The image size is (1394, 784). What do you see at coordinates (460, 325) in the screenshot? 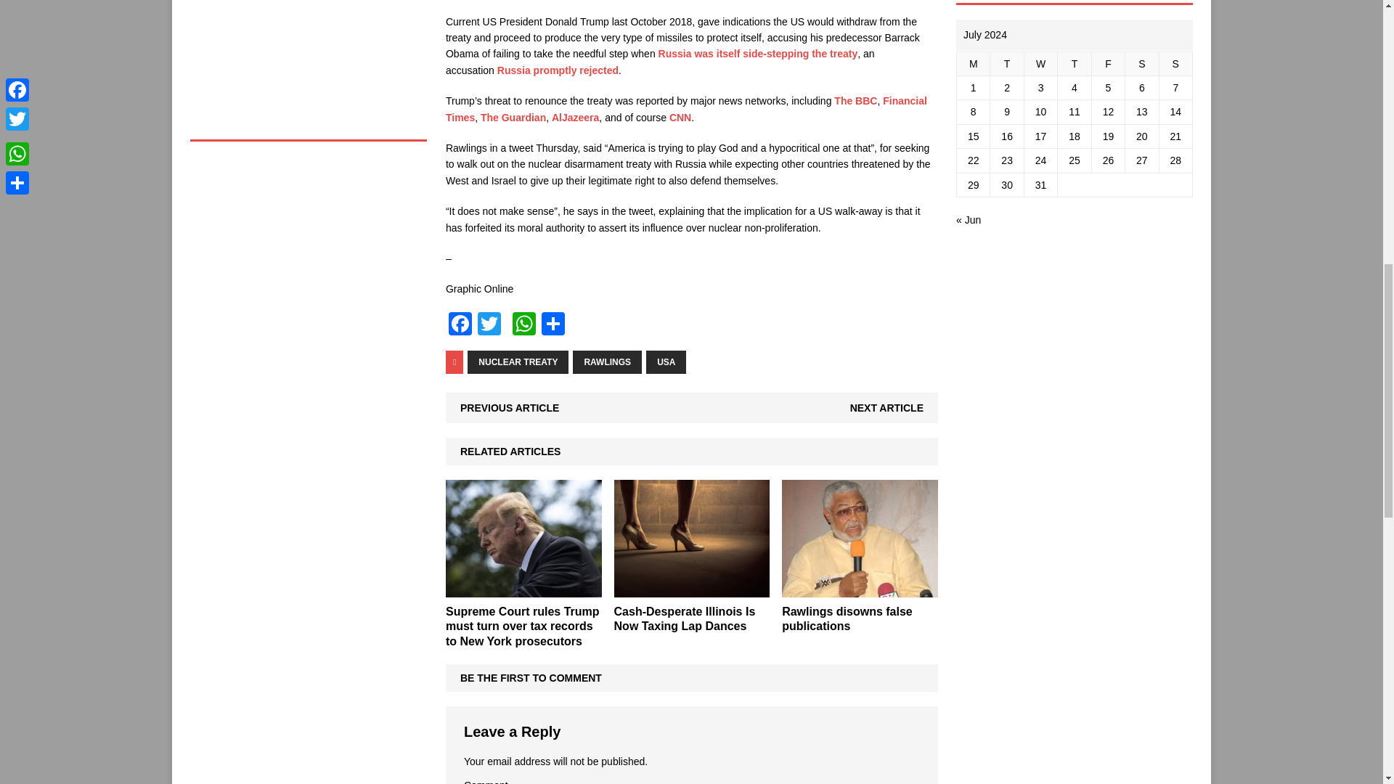
I see `Facebook` at bounding box center [460, 325].